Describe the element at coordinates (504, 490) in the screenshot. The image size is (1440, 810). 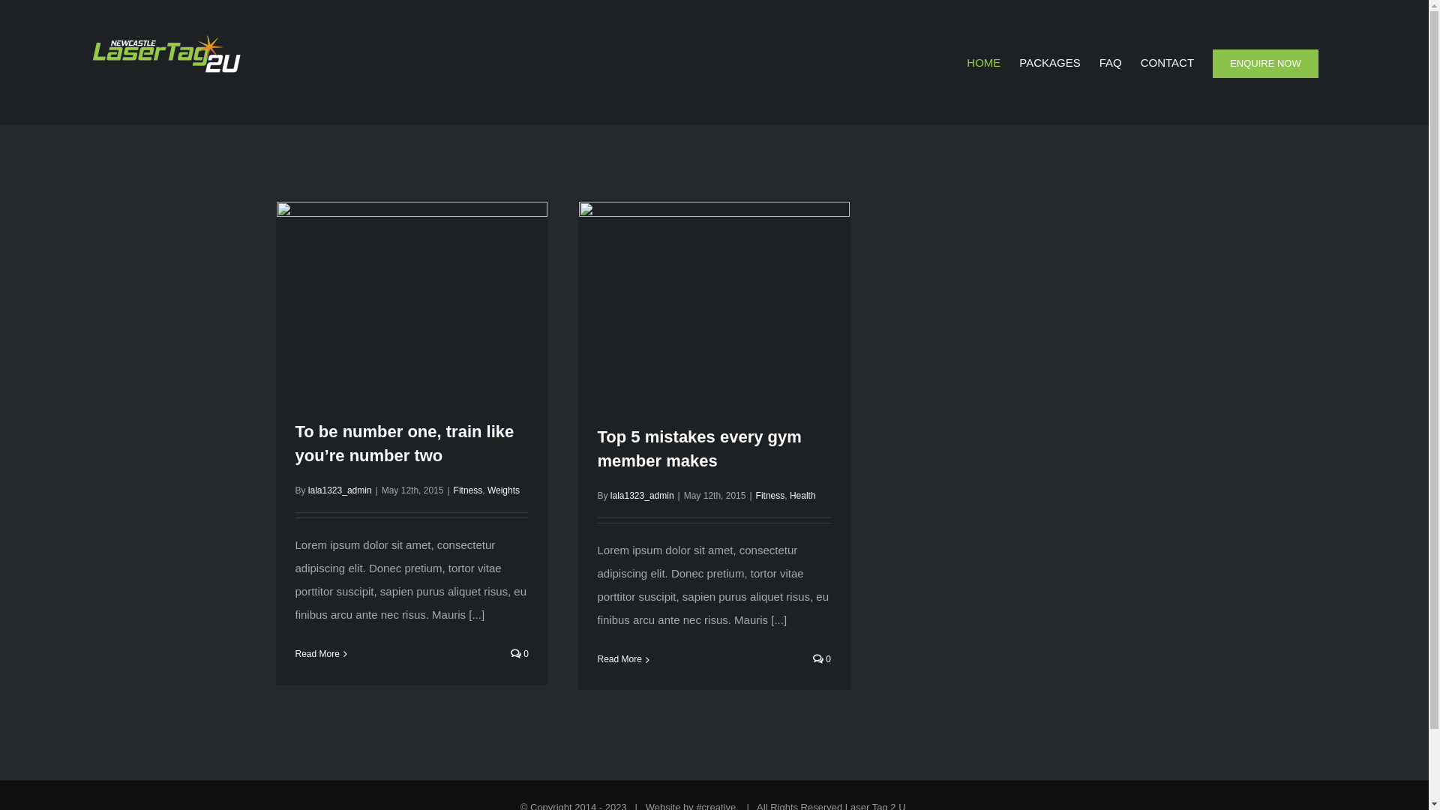
I see `Weights` at that location.